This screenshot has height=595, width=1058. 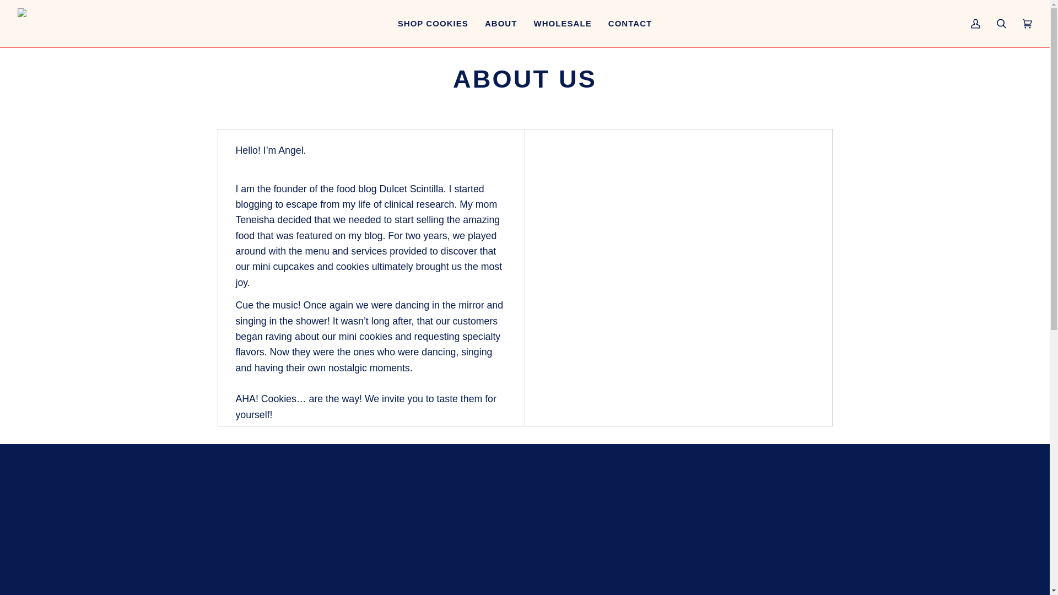 What do you see at coordinates (433, 24) in the screenshot?
I see `SHOP COOKIES` at bounding box center [433, 24].